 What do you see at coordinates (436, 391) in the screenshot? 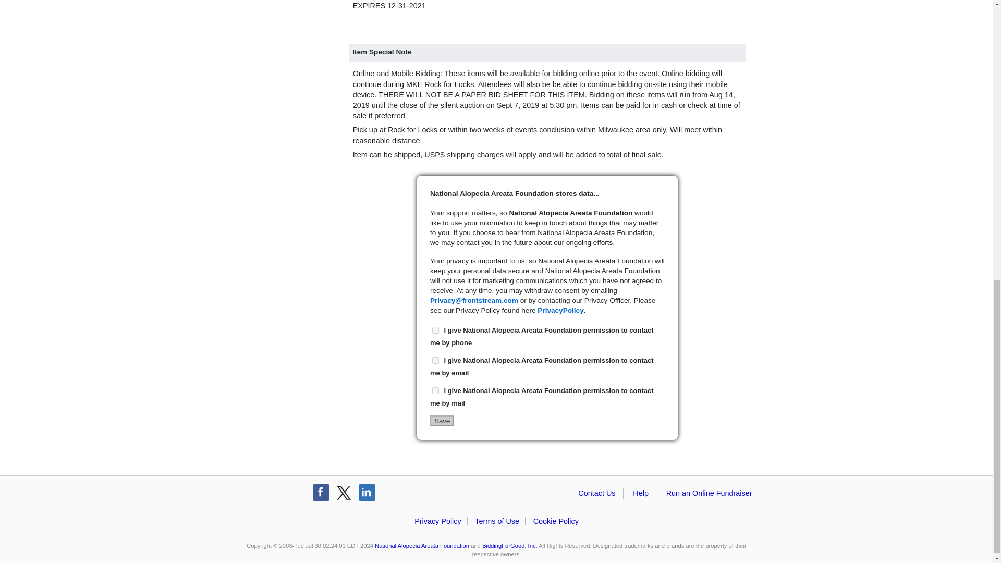
I see `true` at bounding box center [436, 391].